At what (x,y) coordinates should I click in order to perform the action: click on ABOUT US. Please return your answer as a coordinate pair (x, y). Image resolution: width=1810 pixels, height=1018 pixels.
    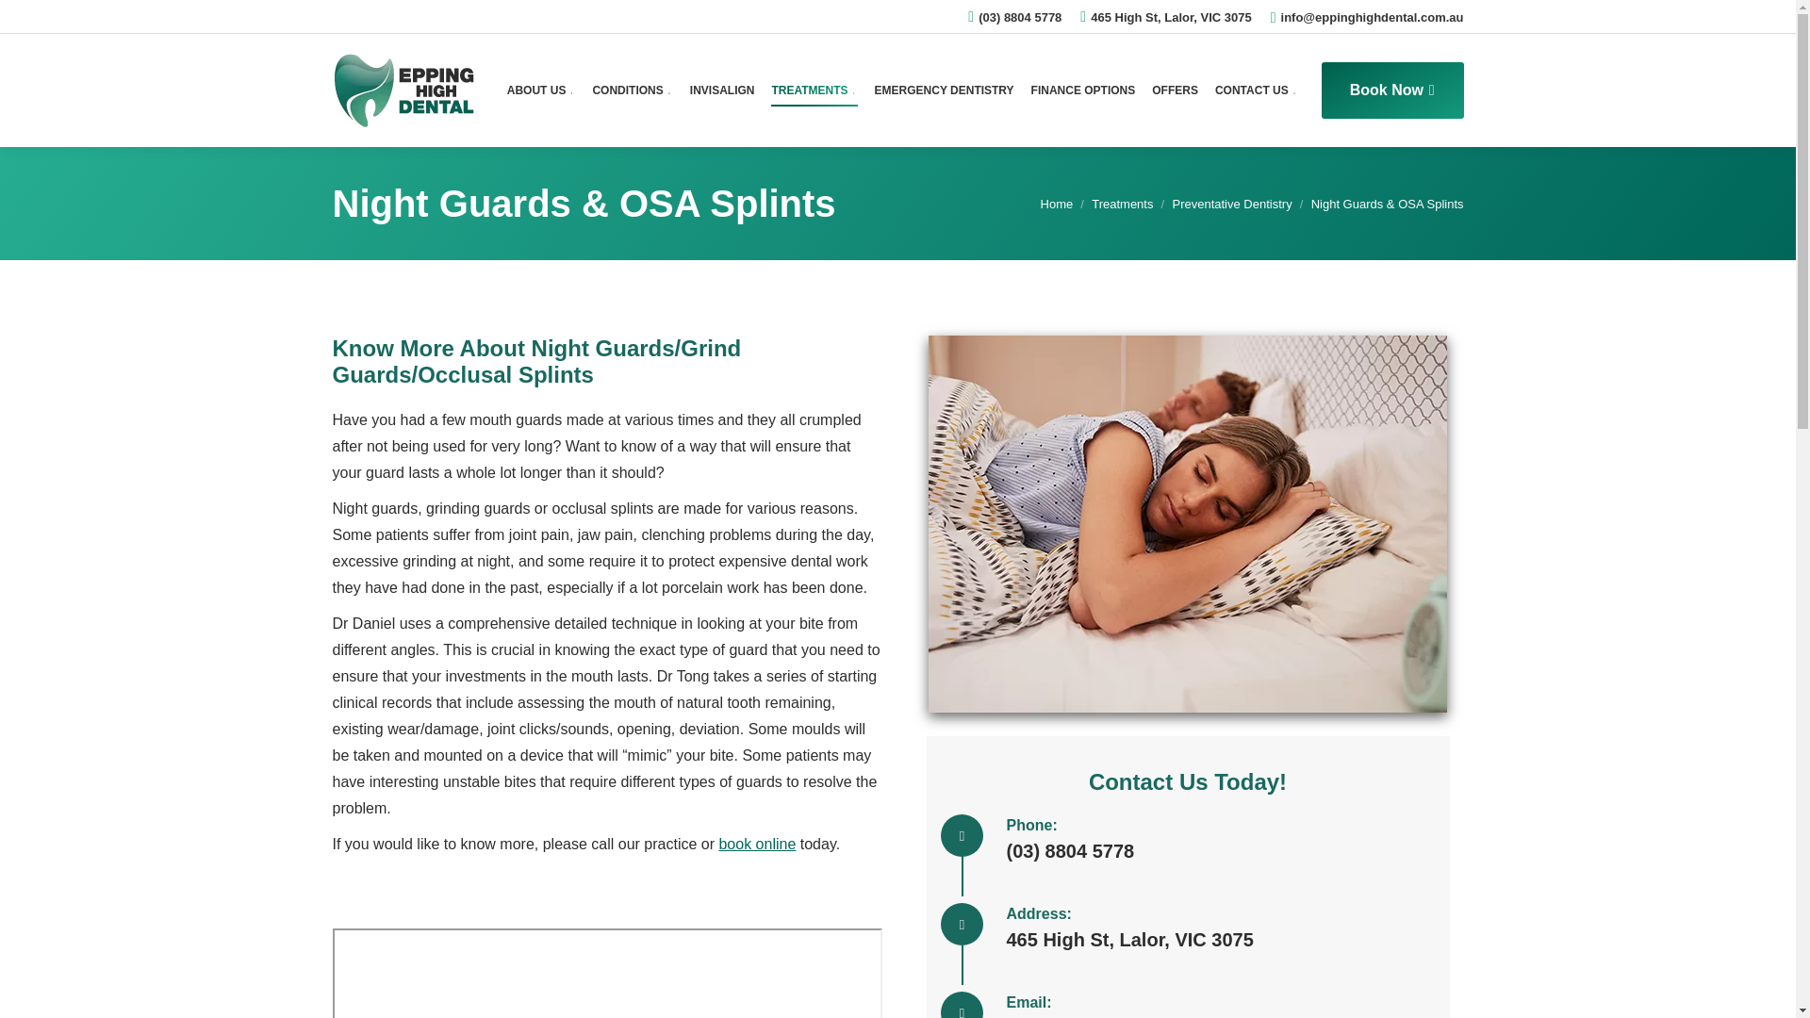
    Looking at the image, I should click on (541, 90).